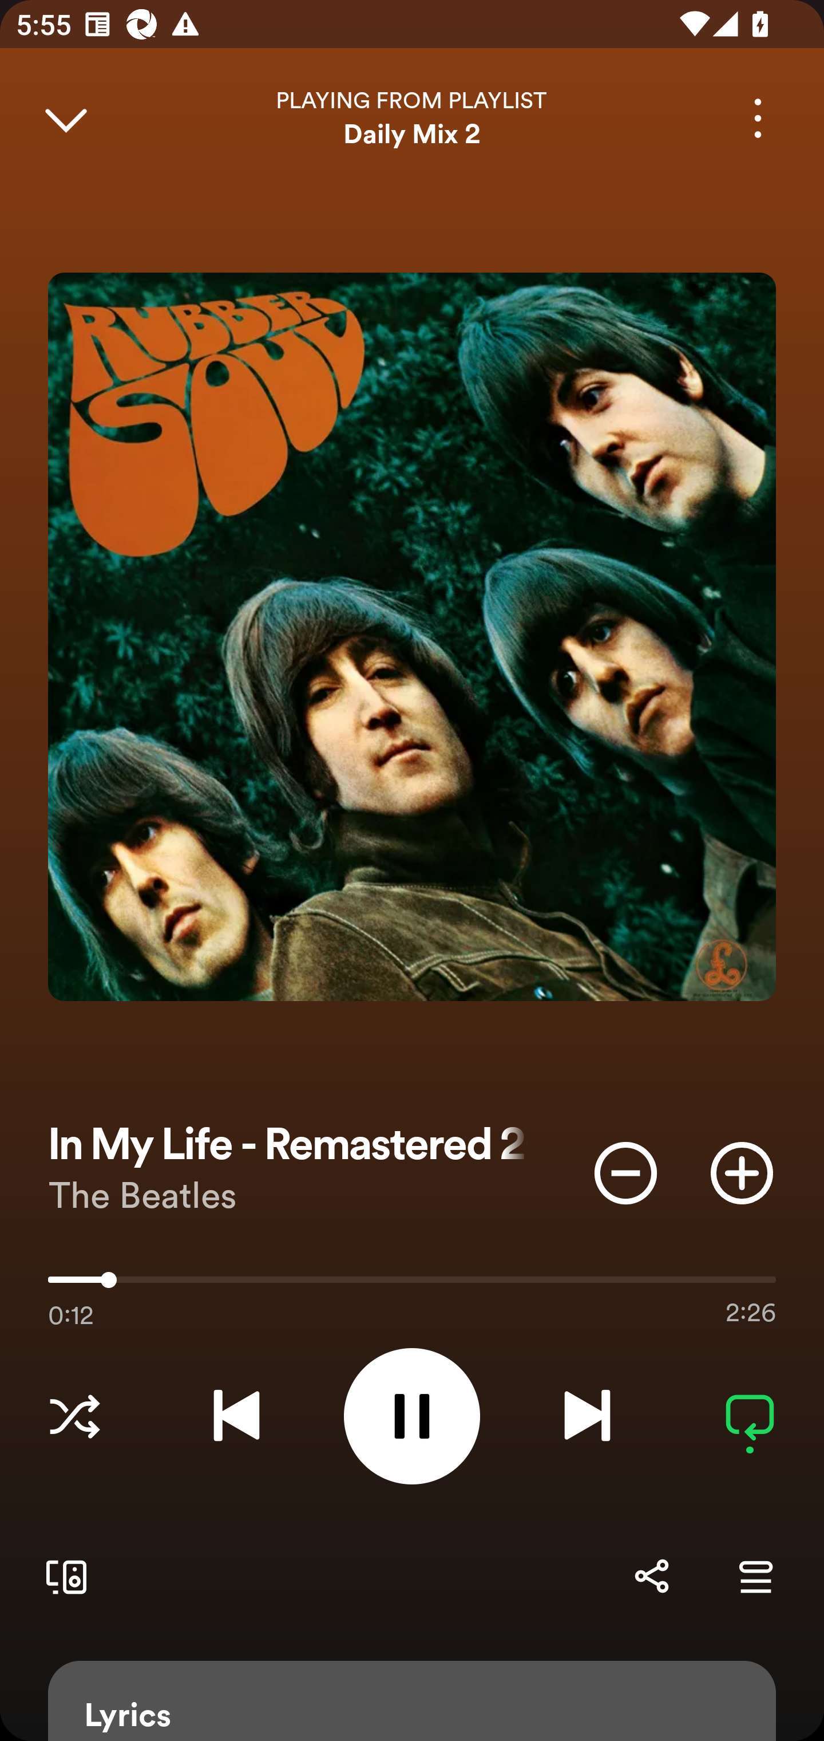  I want to click on 0:12 2:26 12085.0 Use volume keys to adjust, so click(412, 1285).